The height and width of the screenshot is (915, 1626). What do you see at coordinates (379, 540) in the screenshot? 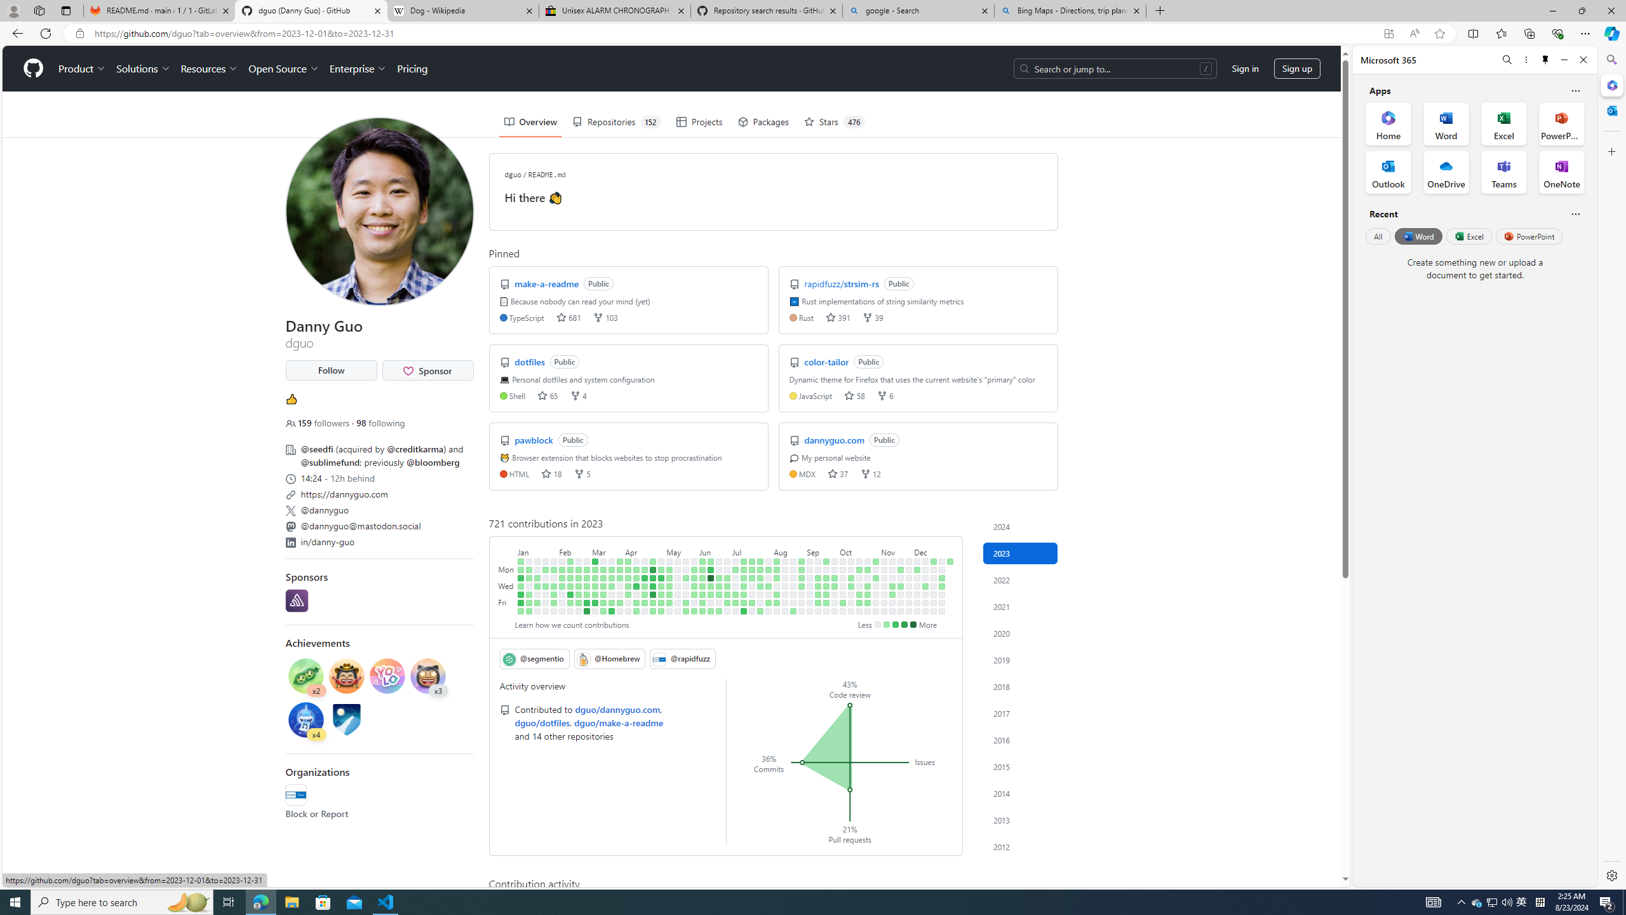
I see `in/danny-guo` at bounding box center [379, 540].